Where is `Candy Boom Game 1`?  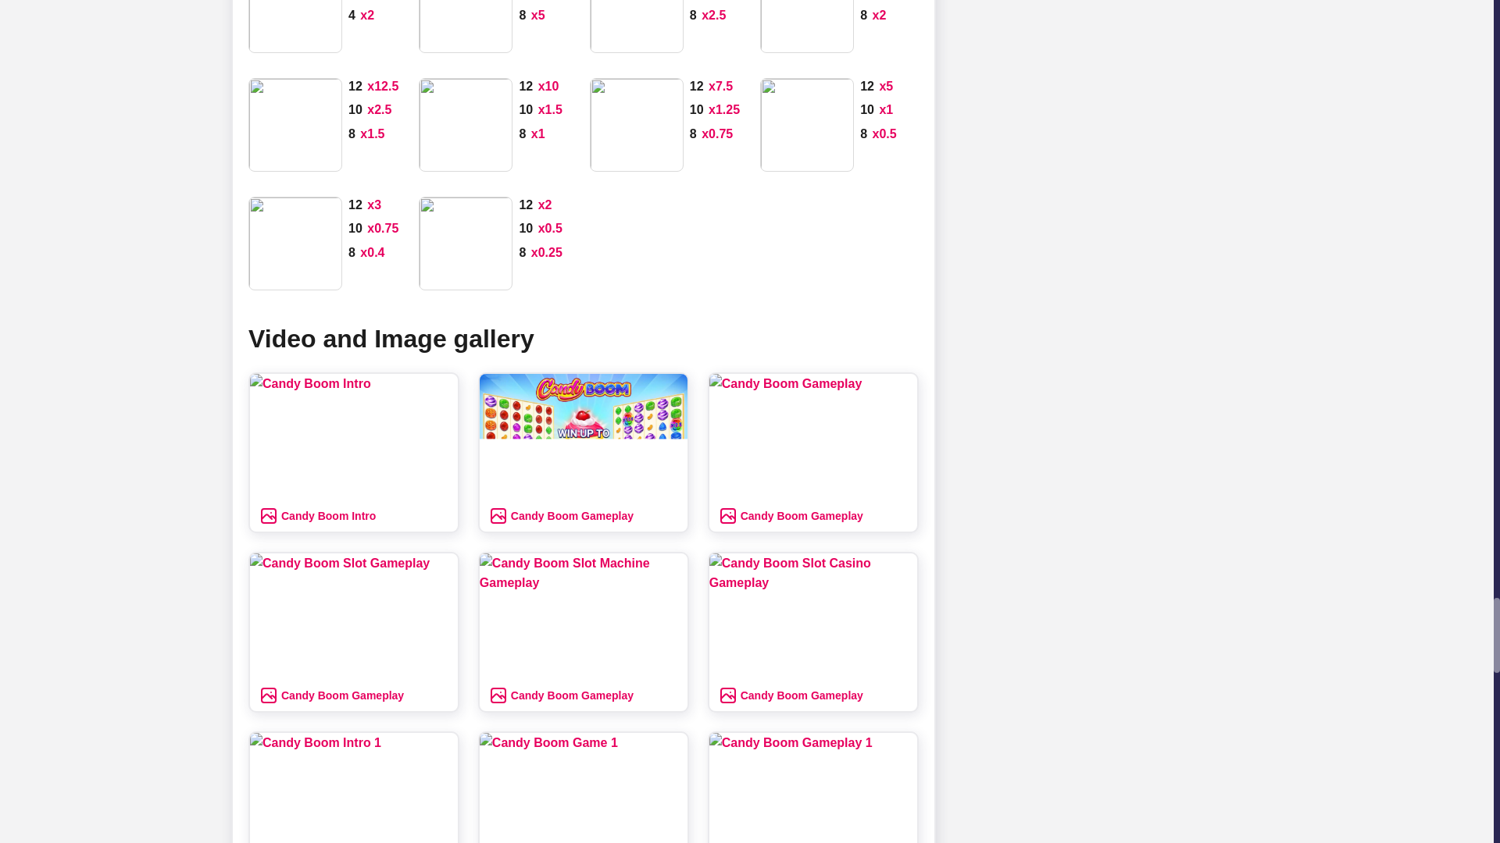 Candy Boom Game 1 is located at coordinates (583, 788).